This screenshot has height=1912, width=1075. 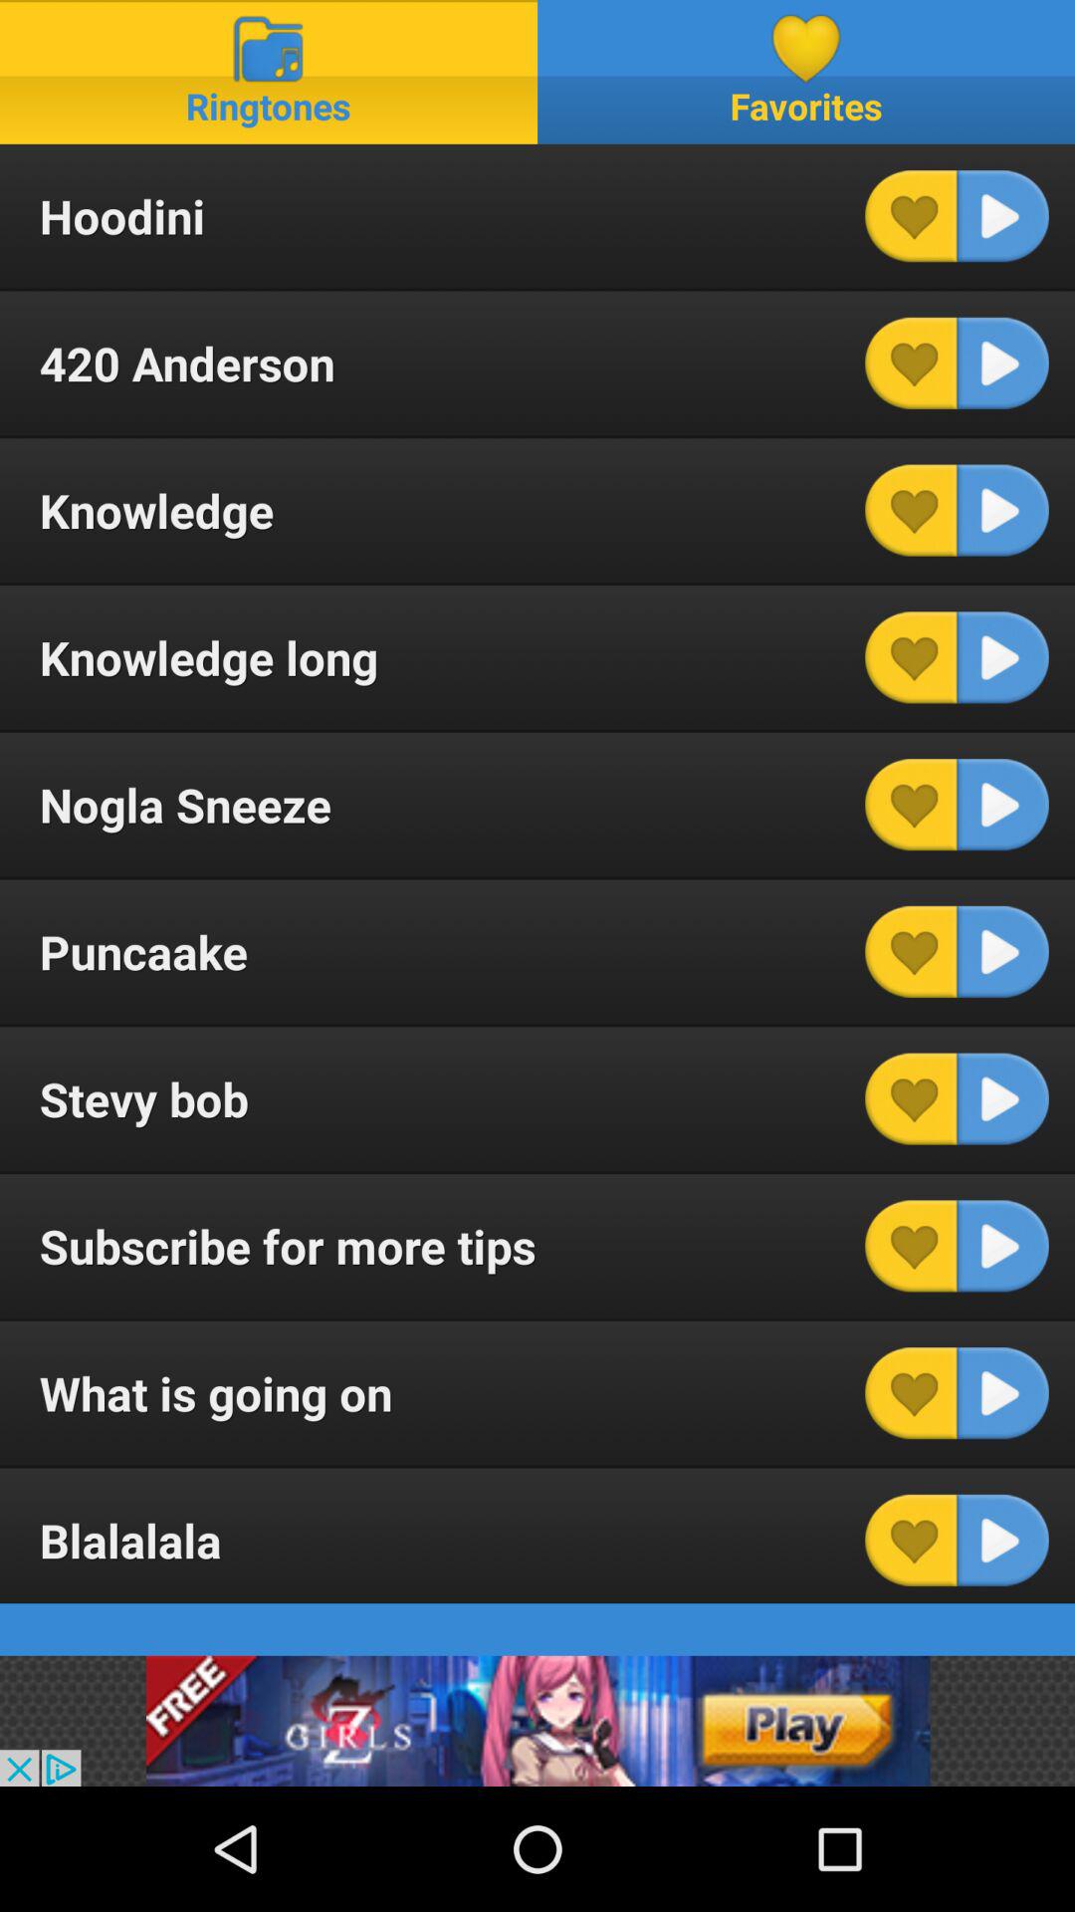 What do you see at coordinates (911, 657) in the screenshot?
I see `like button` at bounding box center [911, 657].